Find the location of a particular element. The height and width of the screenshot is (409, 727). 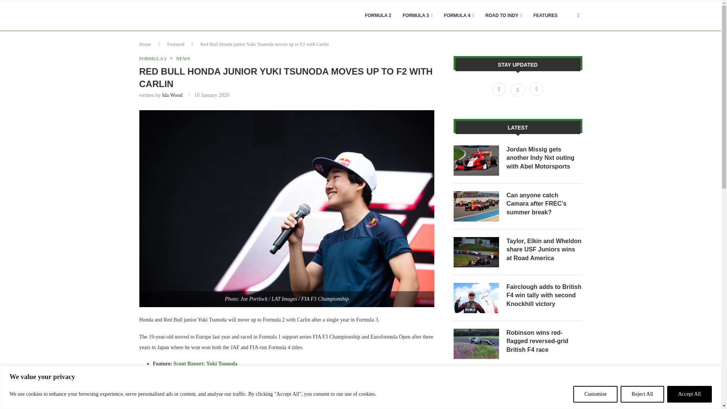

Robinson wins red-flagged reversed-grid British F4 race is located at coordinates (544, 342).